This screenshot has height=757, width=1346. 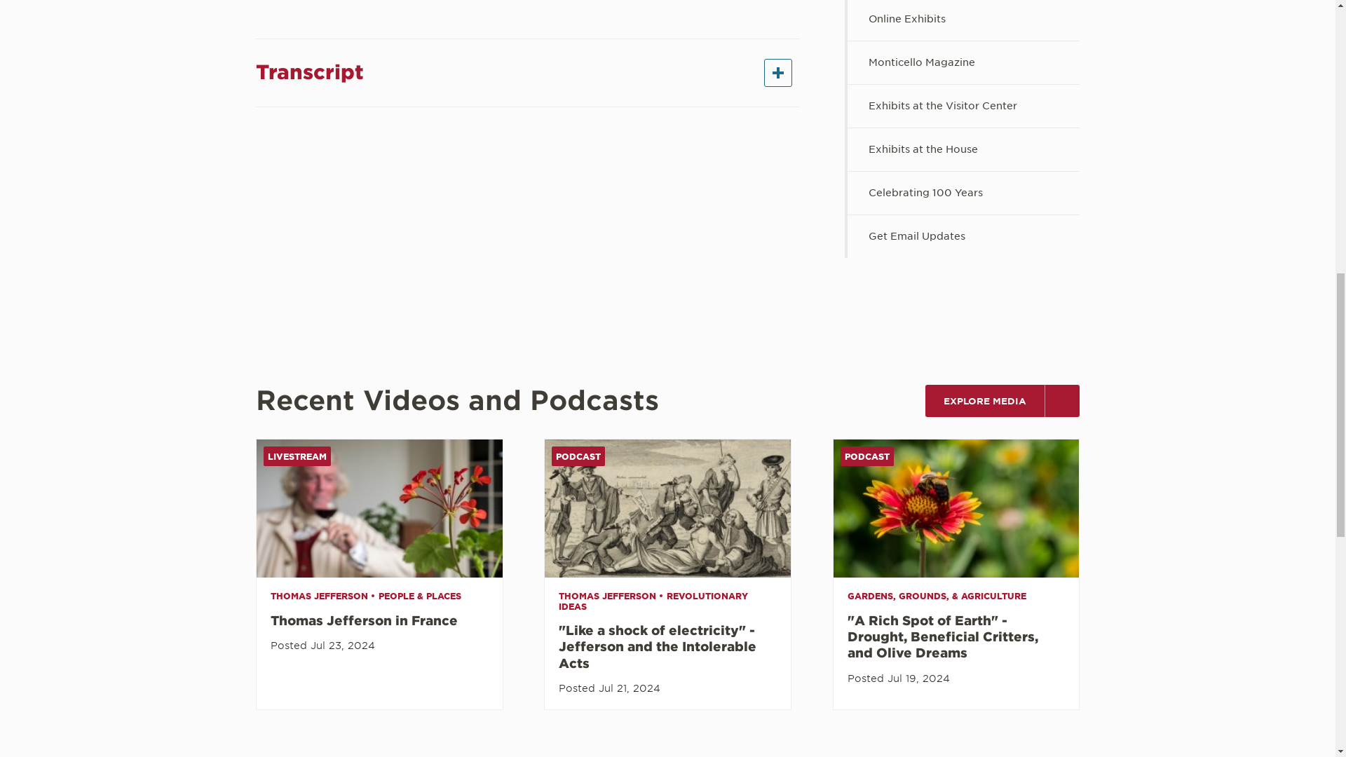 I want to click on LIVESTREAM, so click(x=379, y=509).